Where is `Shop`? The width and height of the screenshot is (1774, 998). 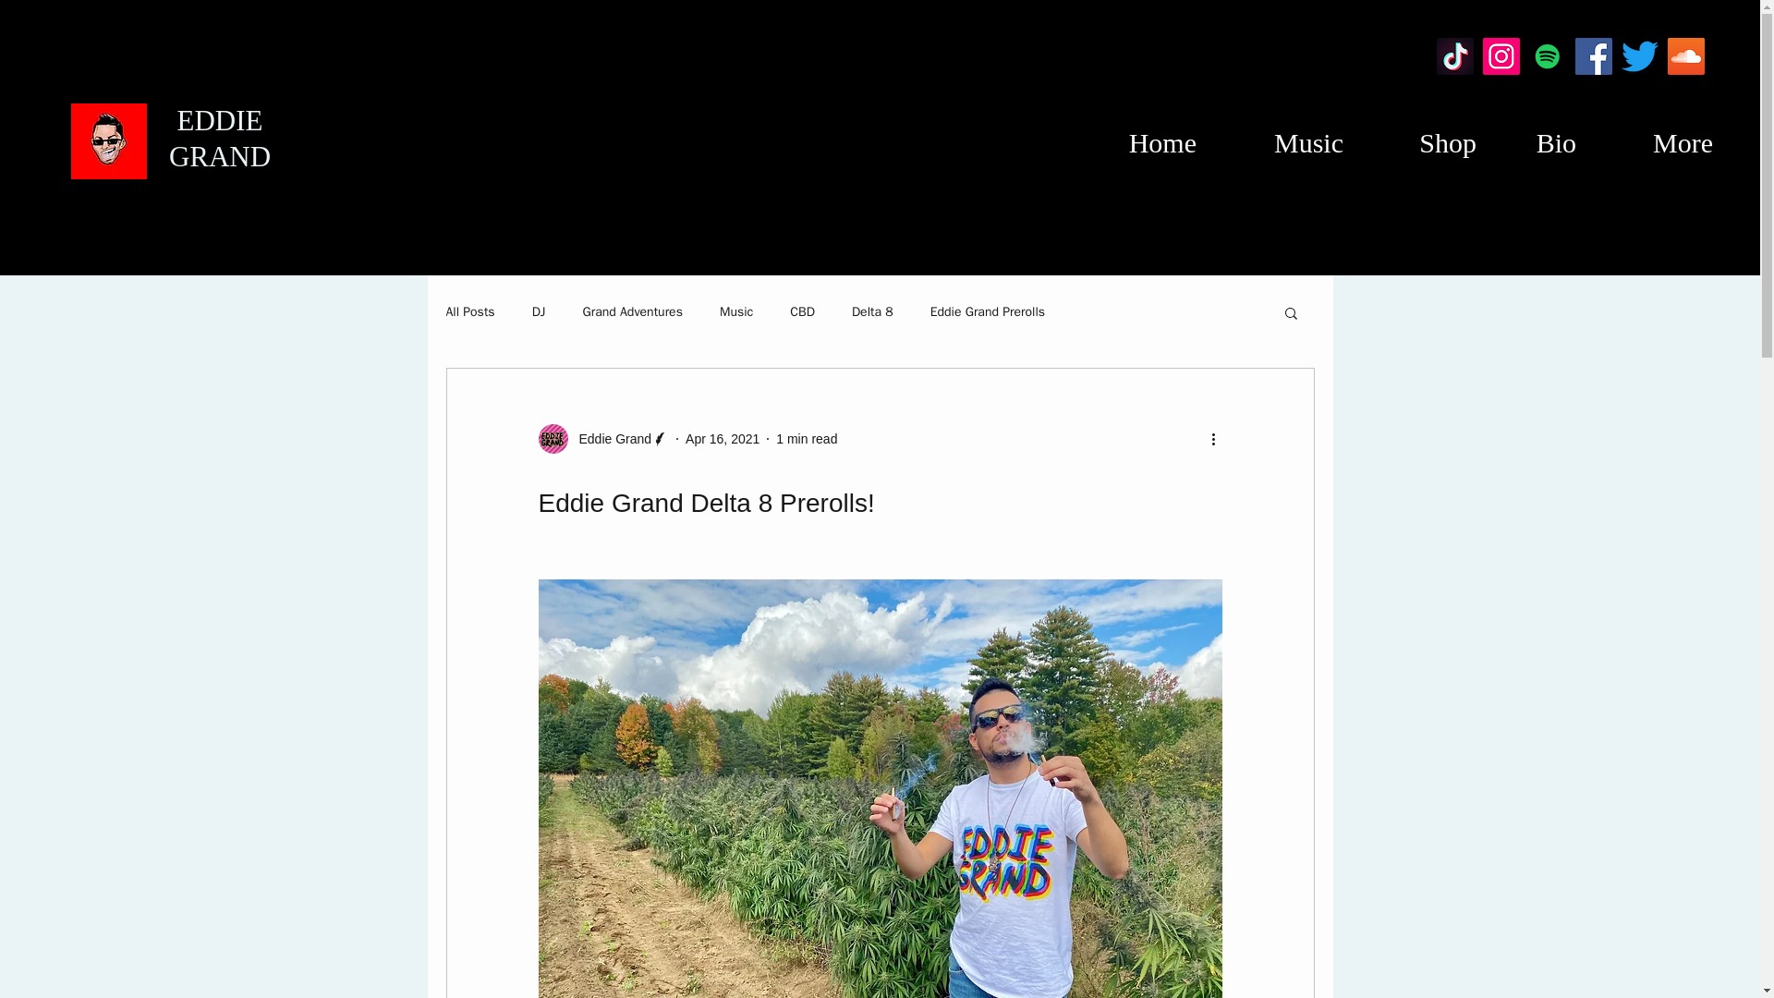
Shop is located at coordinates (1419, 137).